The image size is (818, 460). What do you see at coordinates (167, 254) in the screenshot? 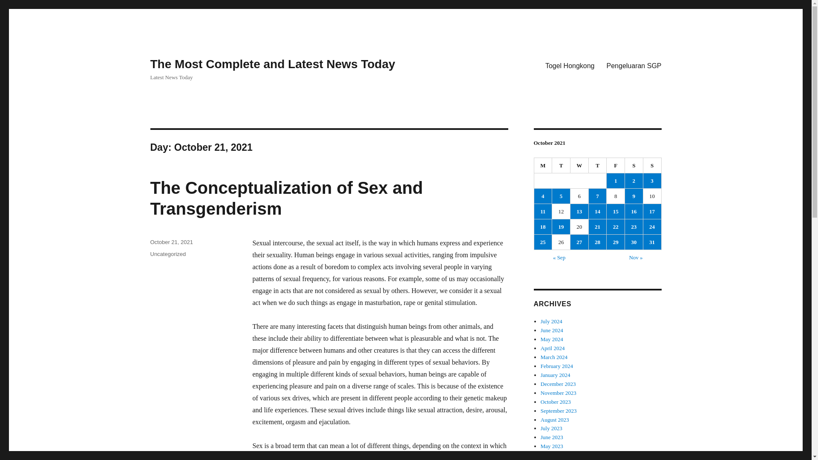
I see `Uncategorized` at bounding box center [167, 254].